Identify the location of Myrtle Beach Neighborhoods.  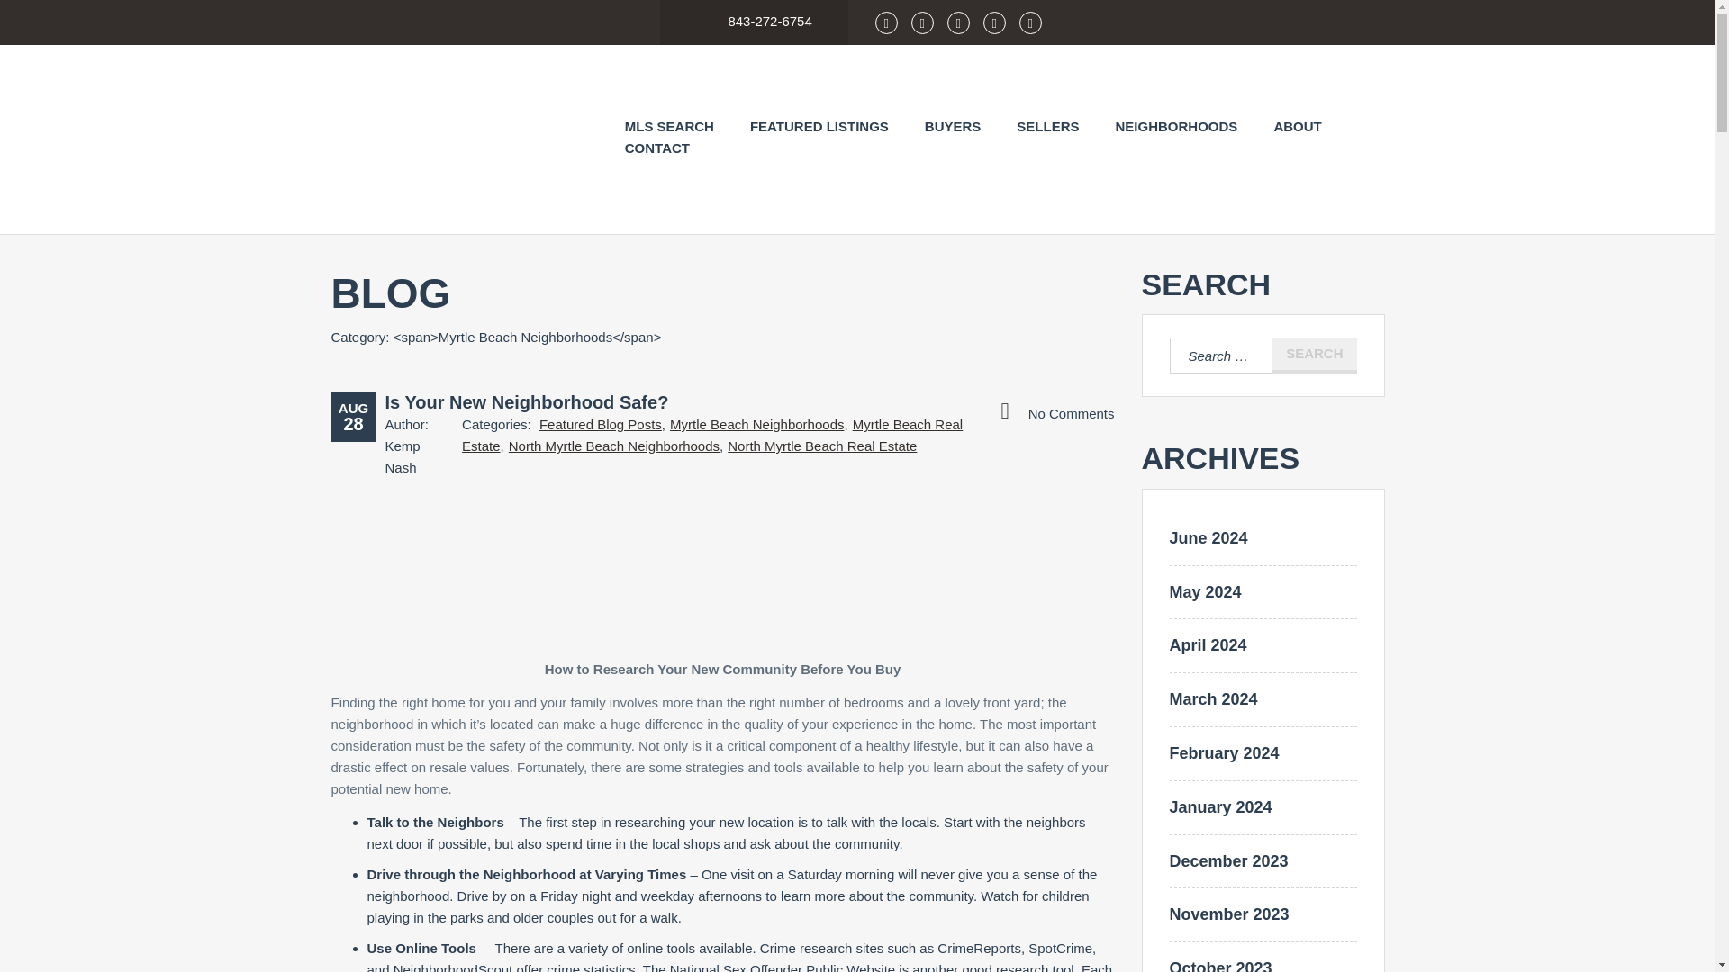
(756, 424).